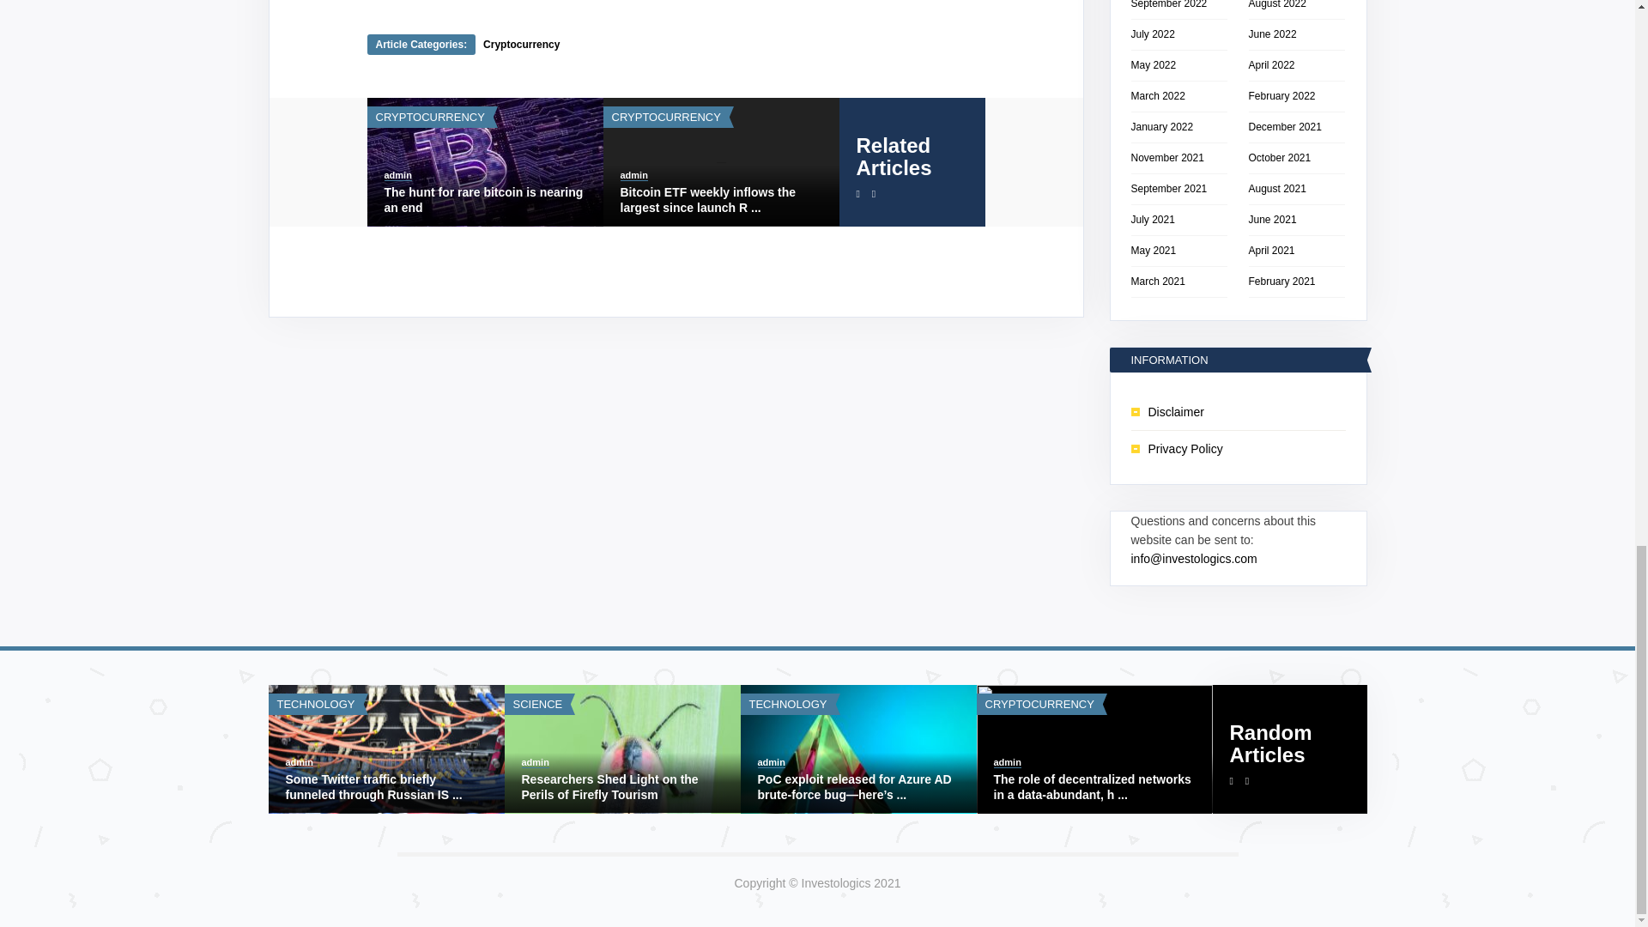 This screenshot has height=927, width=1648. What do you see at coordinates (398, 175) in the screenshot?
I see `admin` at bounding box center [398, 175].